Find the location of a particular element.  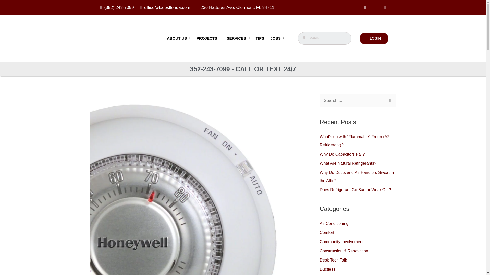

PROJECTS is located at coordinates (209, 38).